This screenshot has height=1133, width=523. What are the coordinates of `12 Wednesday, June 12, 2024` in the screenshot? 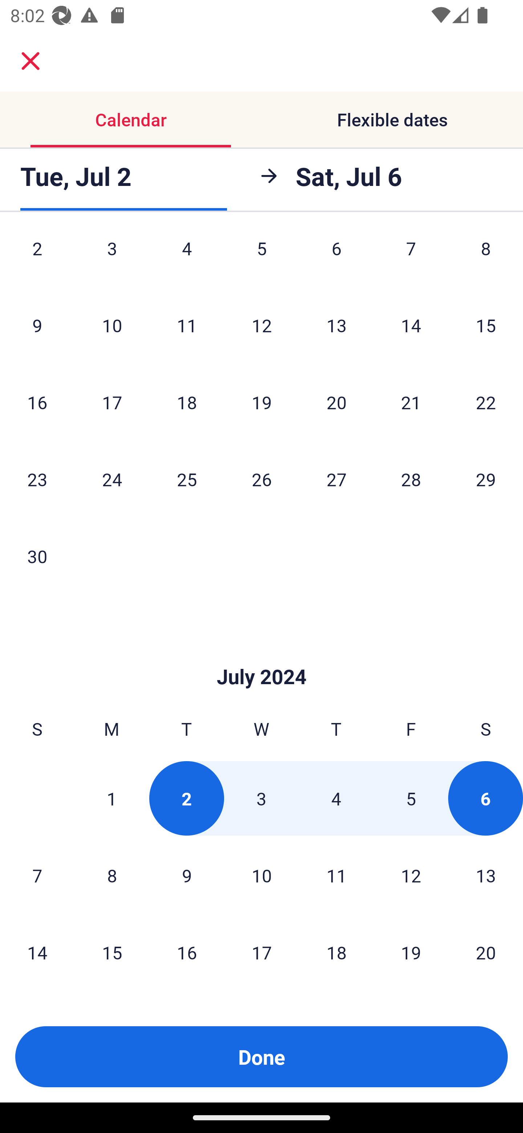 It's located at (261, 325).